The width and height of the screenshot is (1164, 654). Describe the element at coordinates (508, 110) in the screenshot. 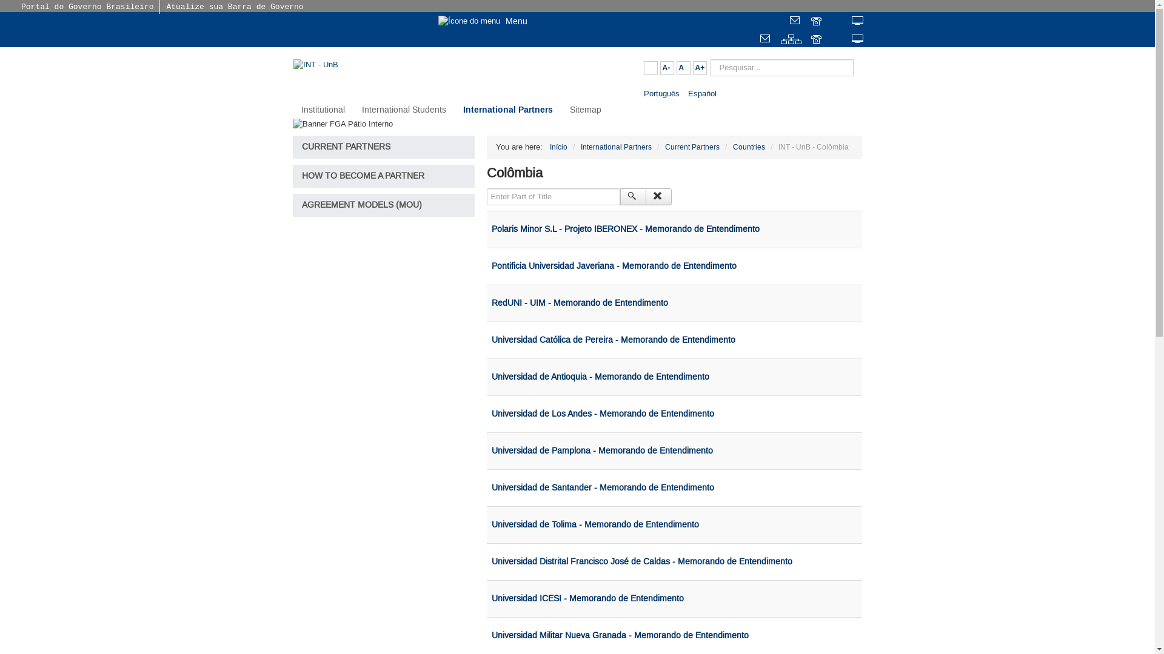

I see `International Partners` at that location.